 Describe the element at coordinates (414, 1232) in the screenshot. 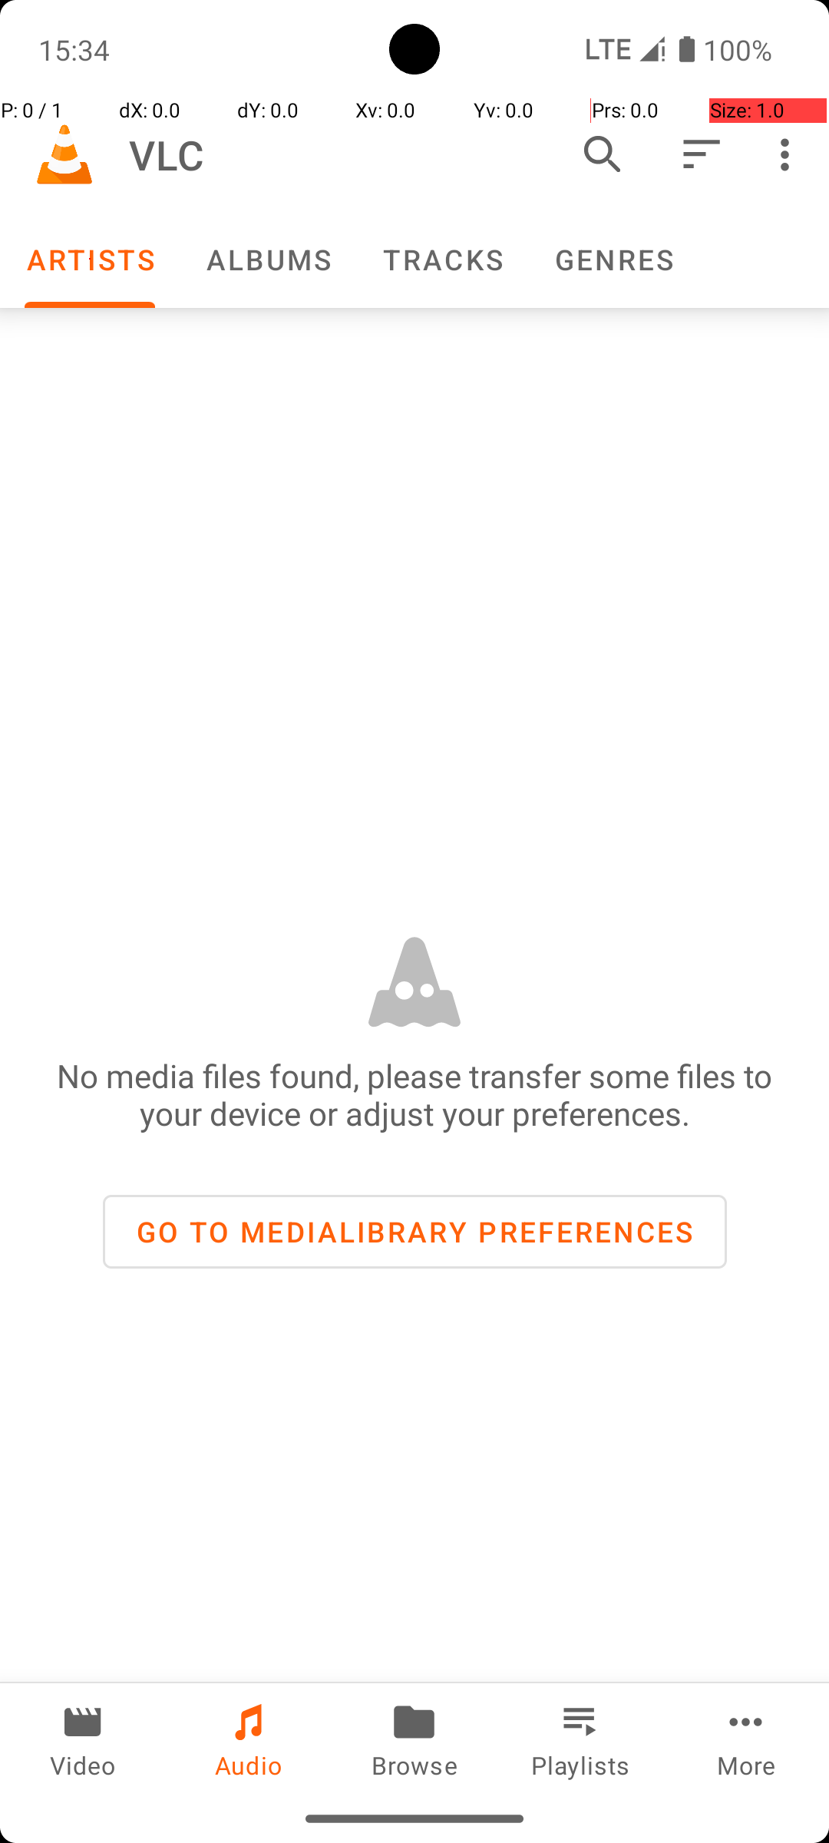

I see `GO TO MEDIALIBRARY PREFERENCES` at that location.